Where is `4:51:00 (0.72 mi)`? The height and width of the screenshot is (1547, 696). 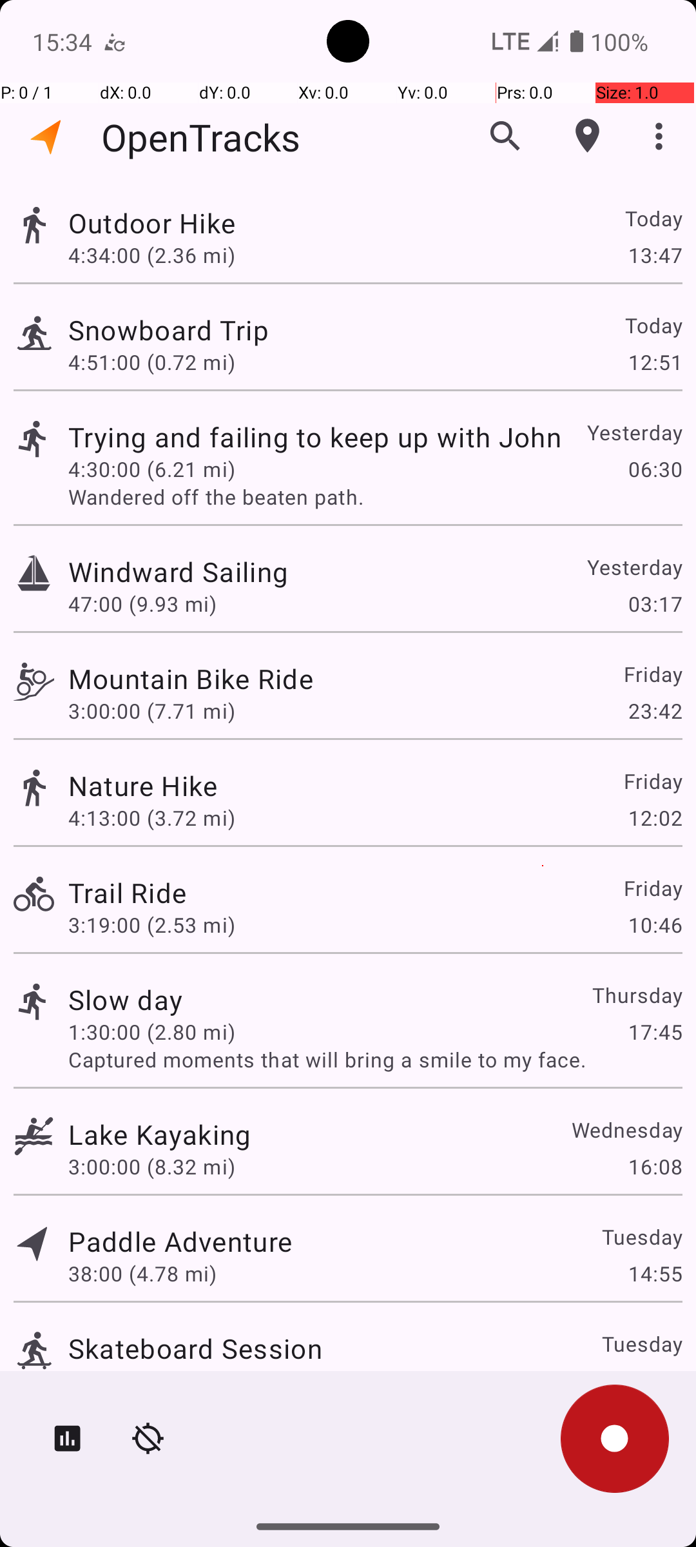
4:51:00 (0.72 mi) is located at coordinates (152, 362).